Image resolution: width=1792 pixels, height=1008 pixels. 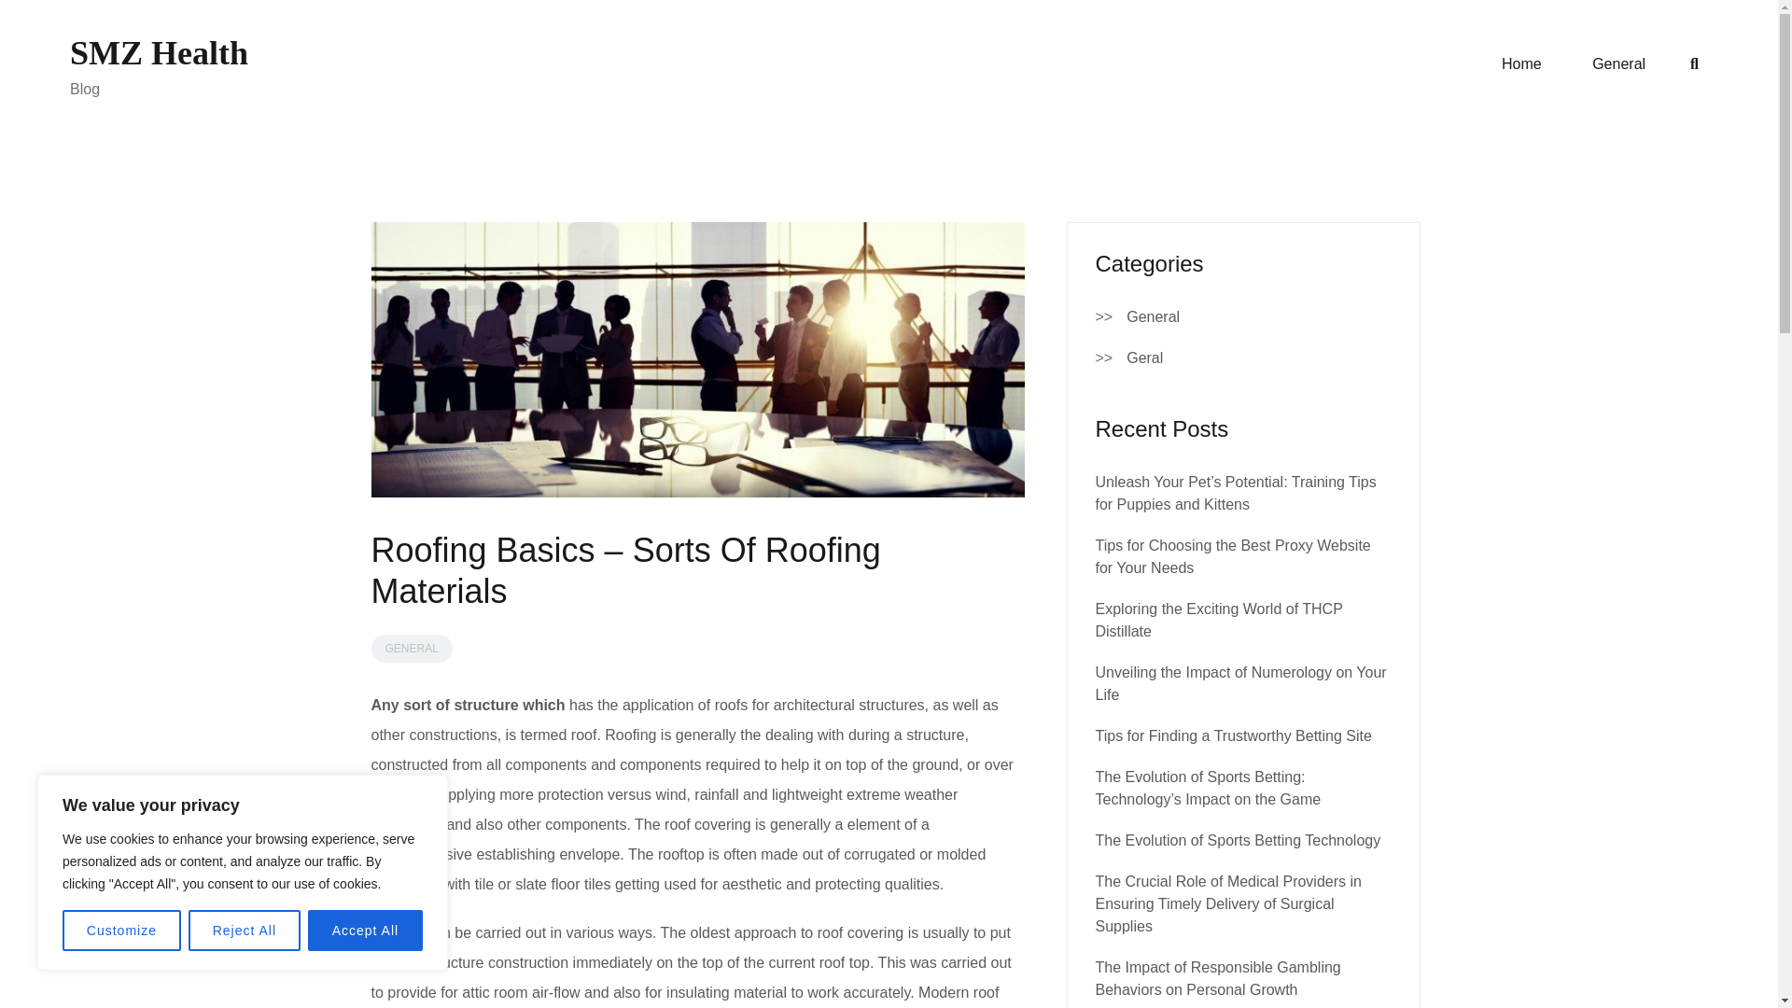 What do you see at coordinates (1144, 358) in the screenshot?
I see `Geral` at bounding box center [1144, 358].